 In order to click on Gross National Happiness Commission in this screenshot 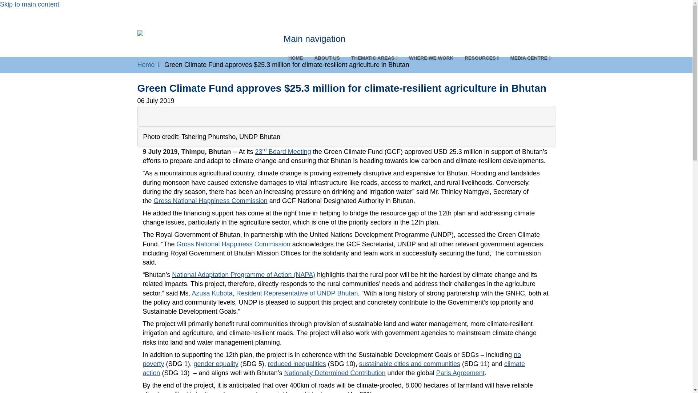, I will do `click(210, 201)`.